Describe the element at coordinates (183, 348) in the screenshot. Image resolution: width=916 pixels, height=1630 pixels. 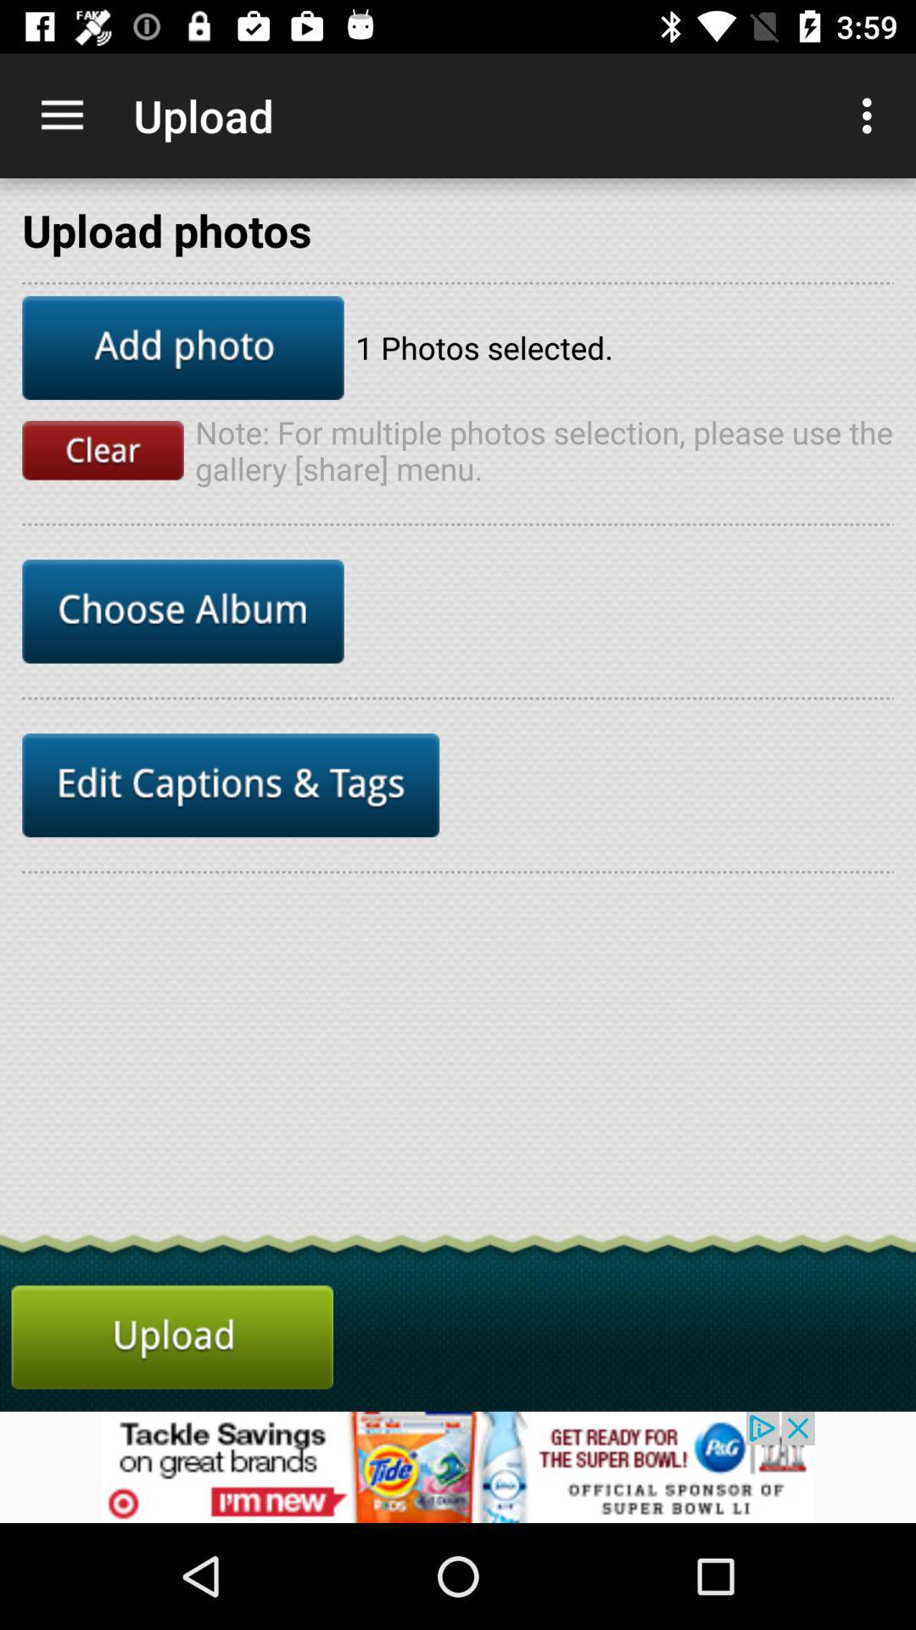
I see `upload photo` at that location.